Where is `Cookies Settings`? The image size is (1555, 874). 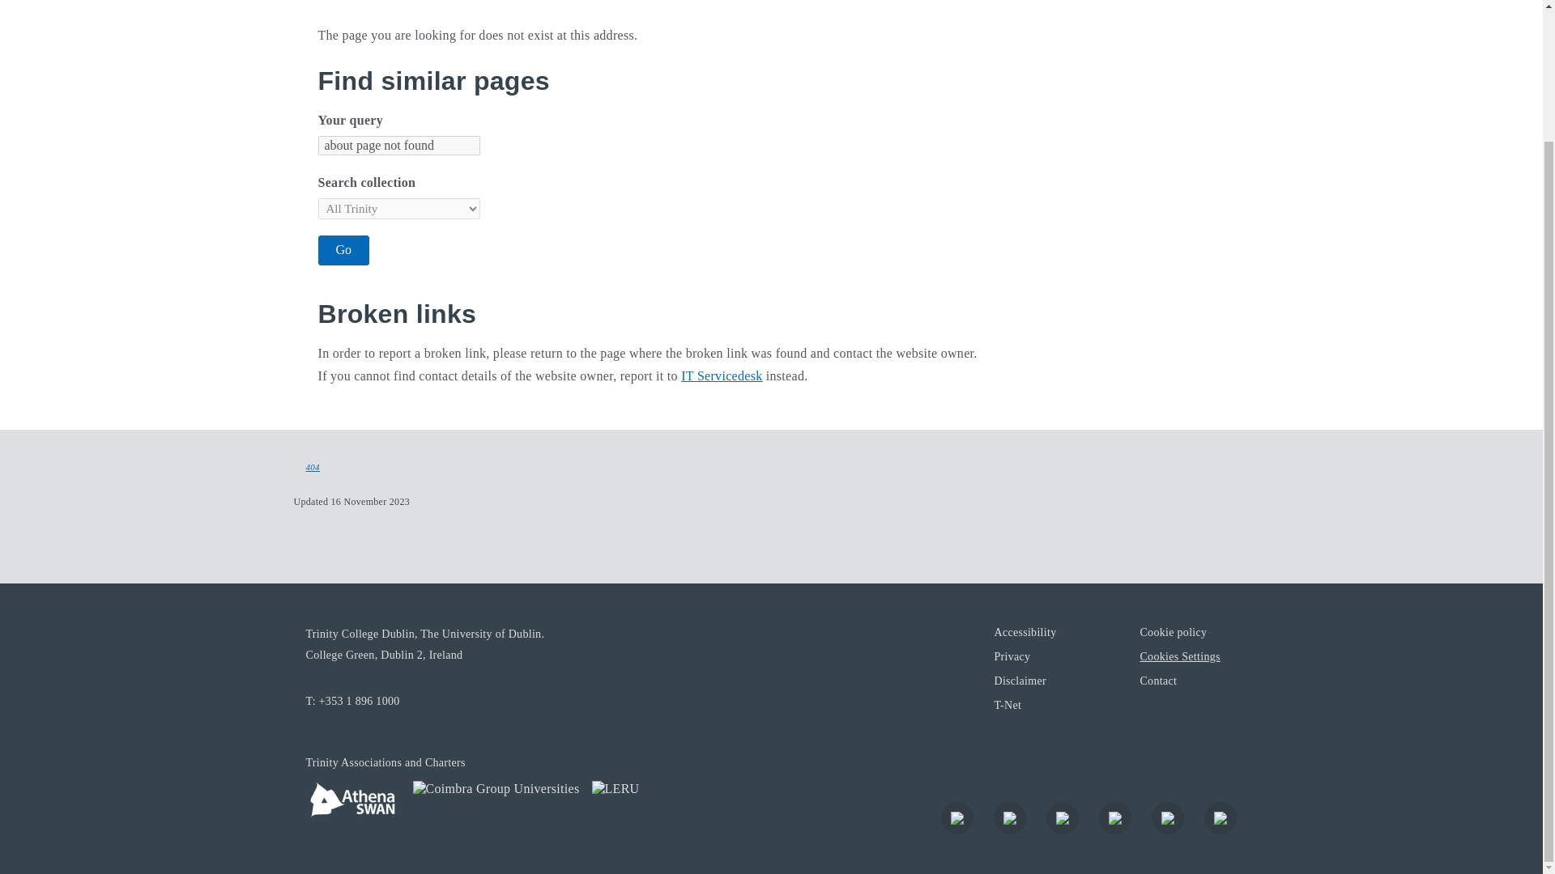
Cookies Settings is located at coordinates (1179, 655).